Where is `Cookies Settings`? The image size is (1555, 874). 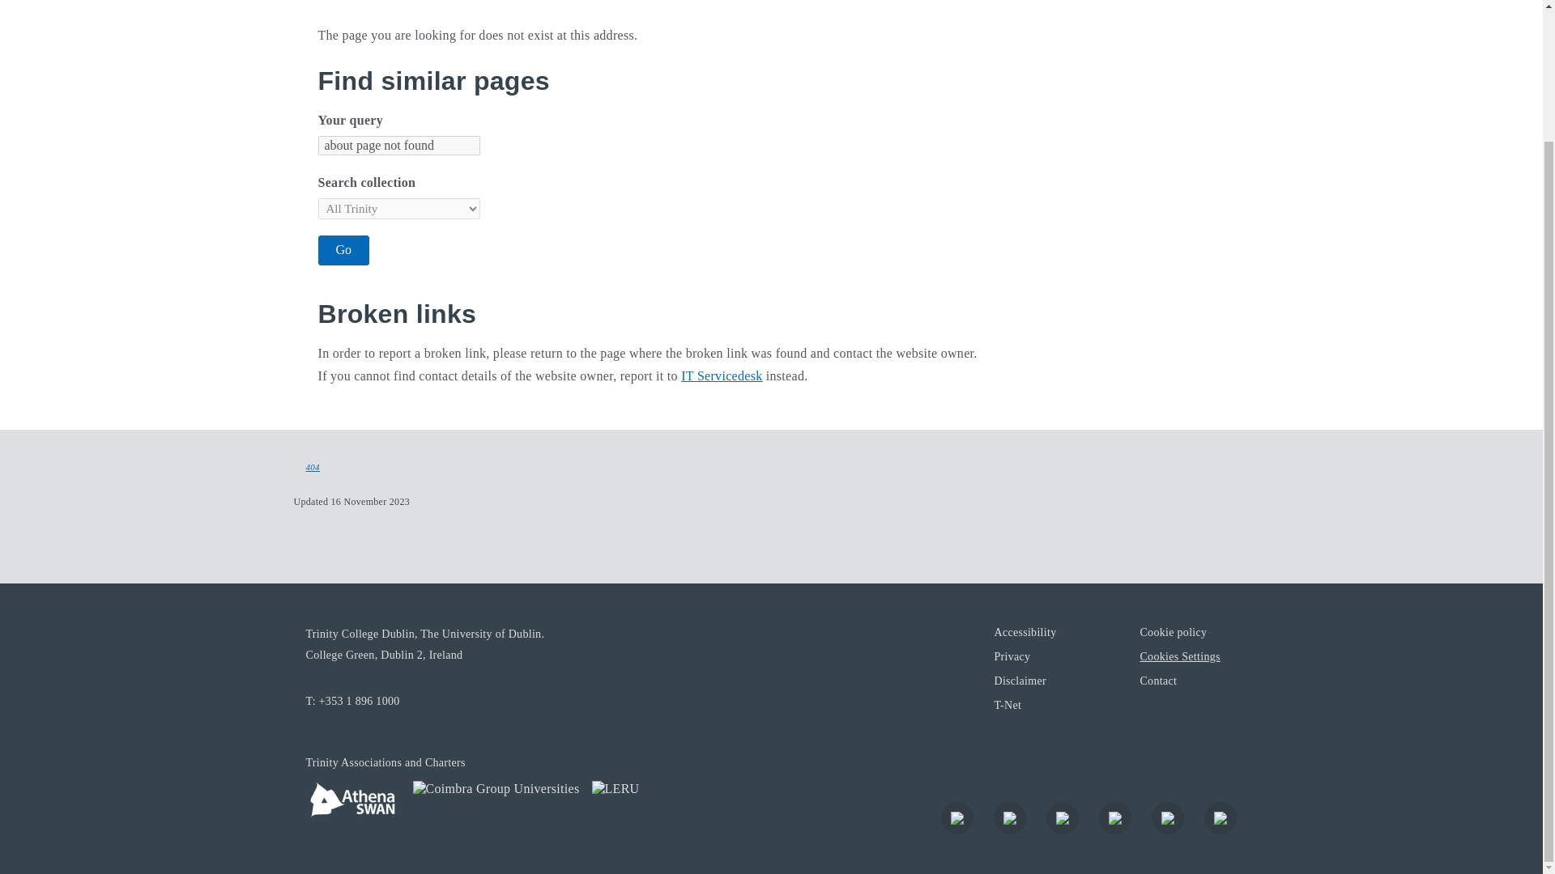
Cookies Settings is located at coordinates (1179, 655).